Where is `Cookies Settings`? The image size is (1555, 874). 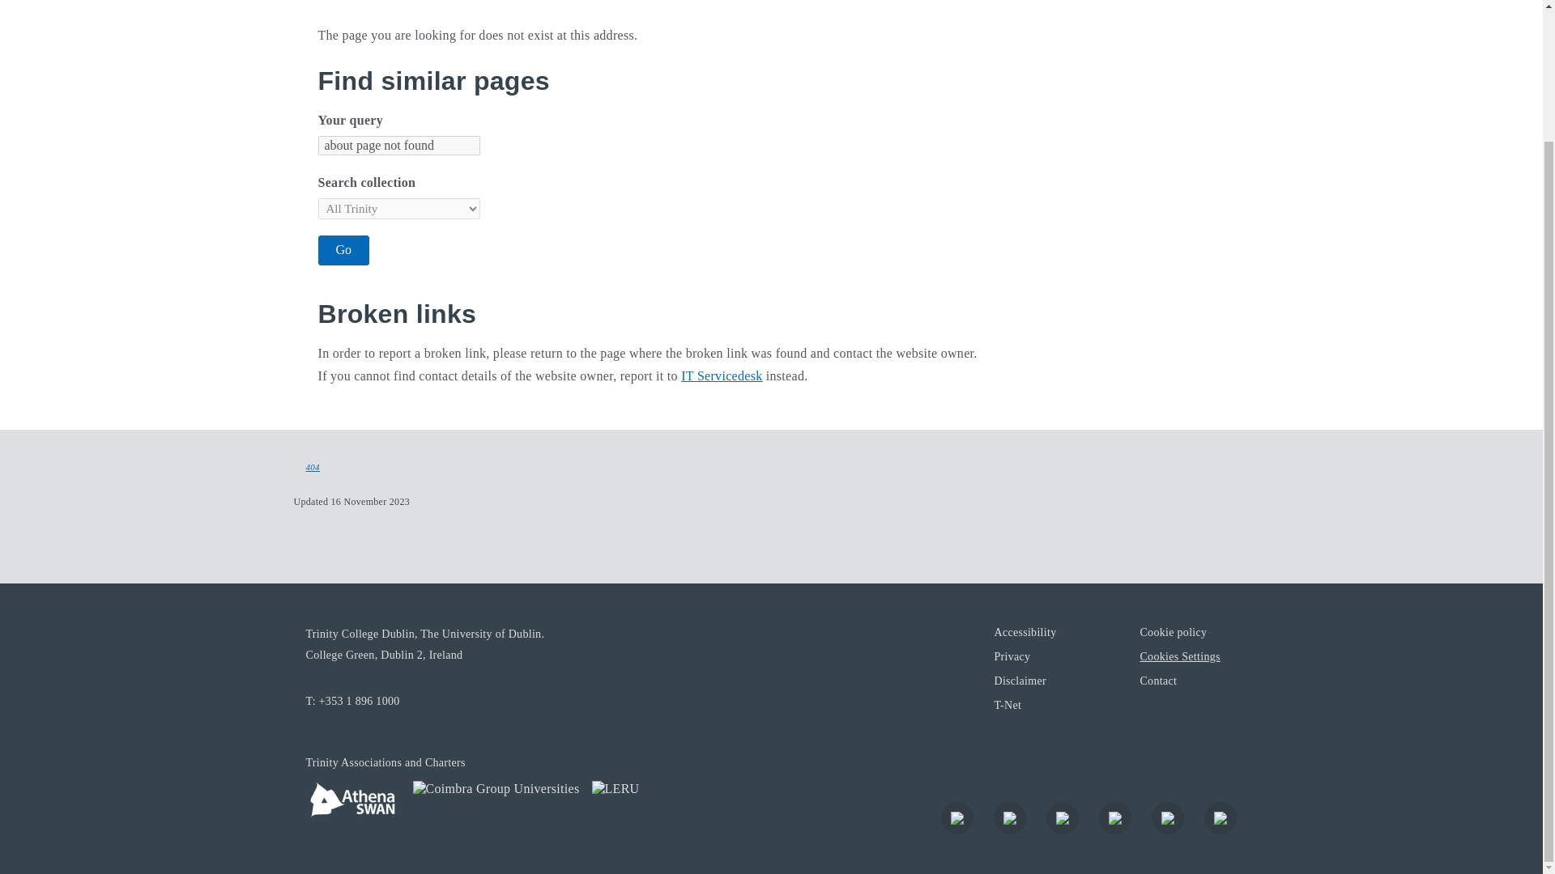
Cookies Settings is located at coordinates (1179, 655).